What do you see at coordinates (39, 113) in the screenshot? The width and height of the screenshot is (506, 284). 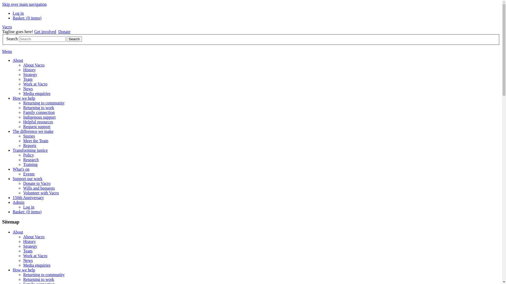 I see `Family connection` at bounding box center [39, 113].